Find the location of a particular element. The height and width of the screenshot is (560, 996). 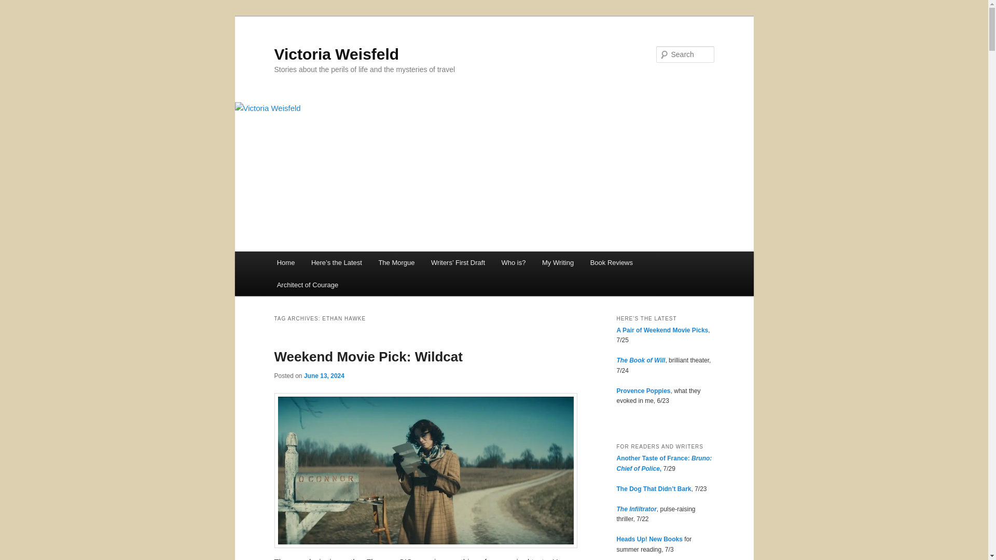

Weekend Movie Pick: Wildcat is located at coordinates (368, 357).